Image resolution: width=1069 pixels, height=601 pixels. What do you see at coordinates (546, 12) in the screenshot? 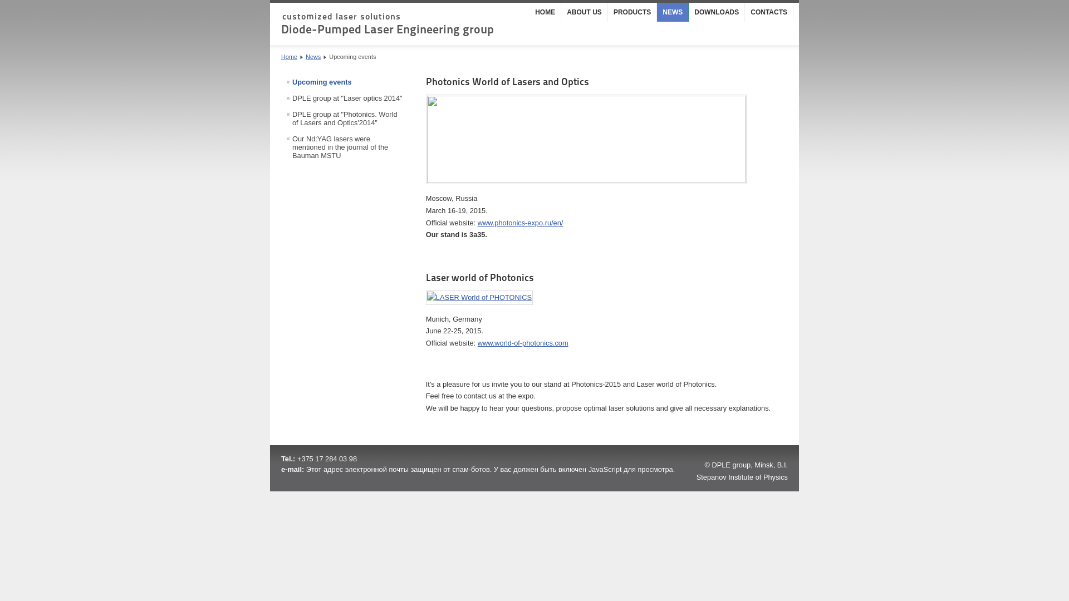
I see `HOME` at bounding box center [546, 12].